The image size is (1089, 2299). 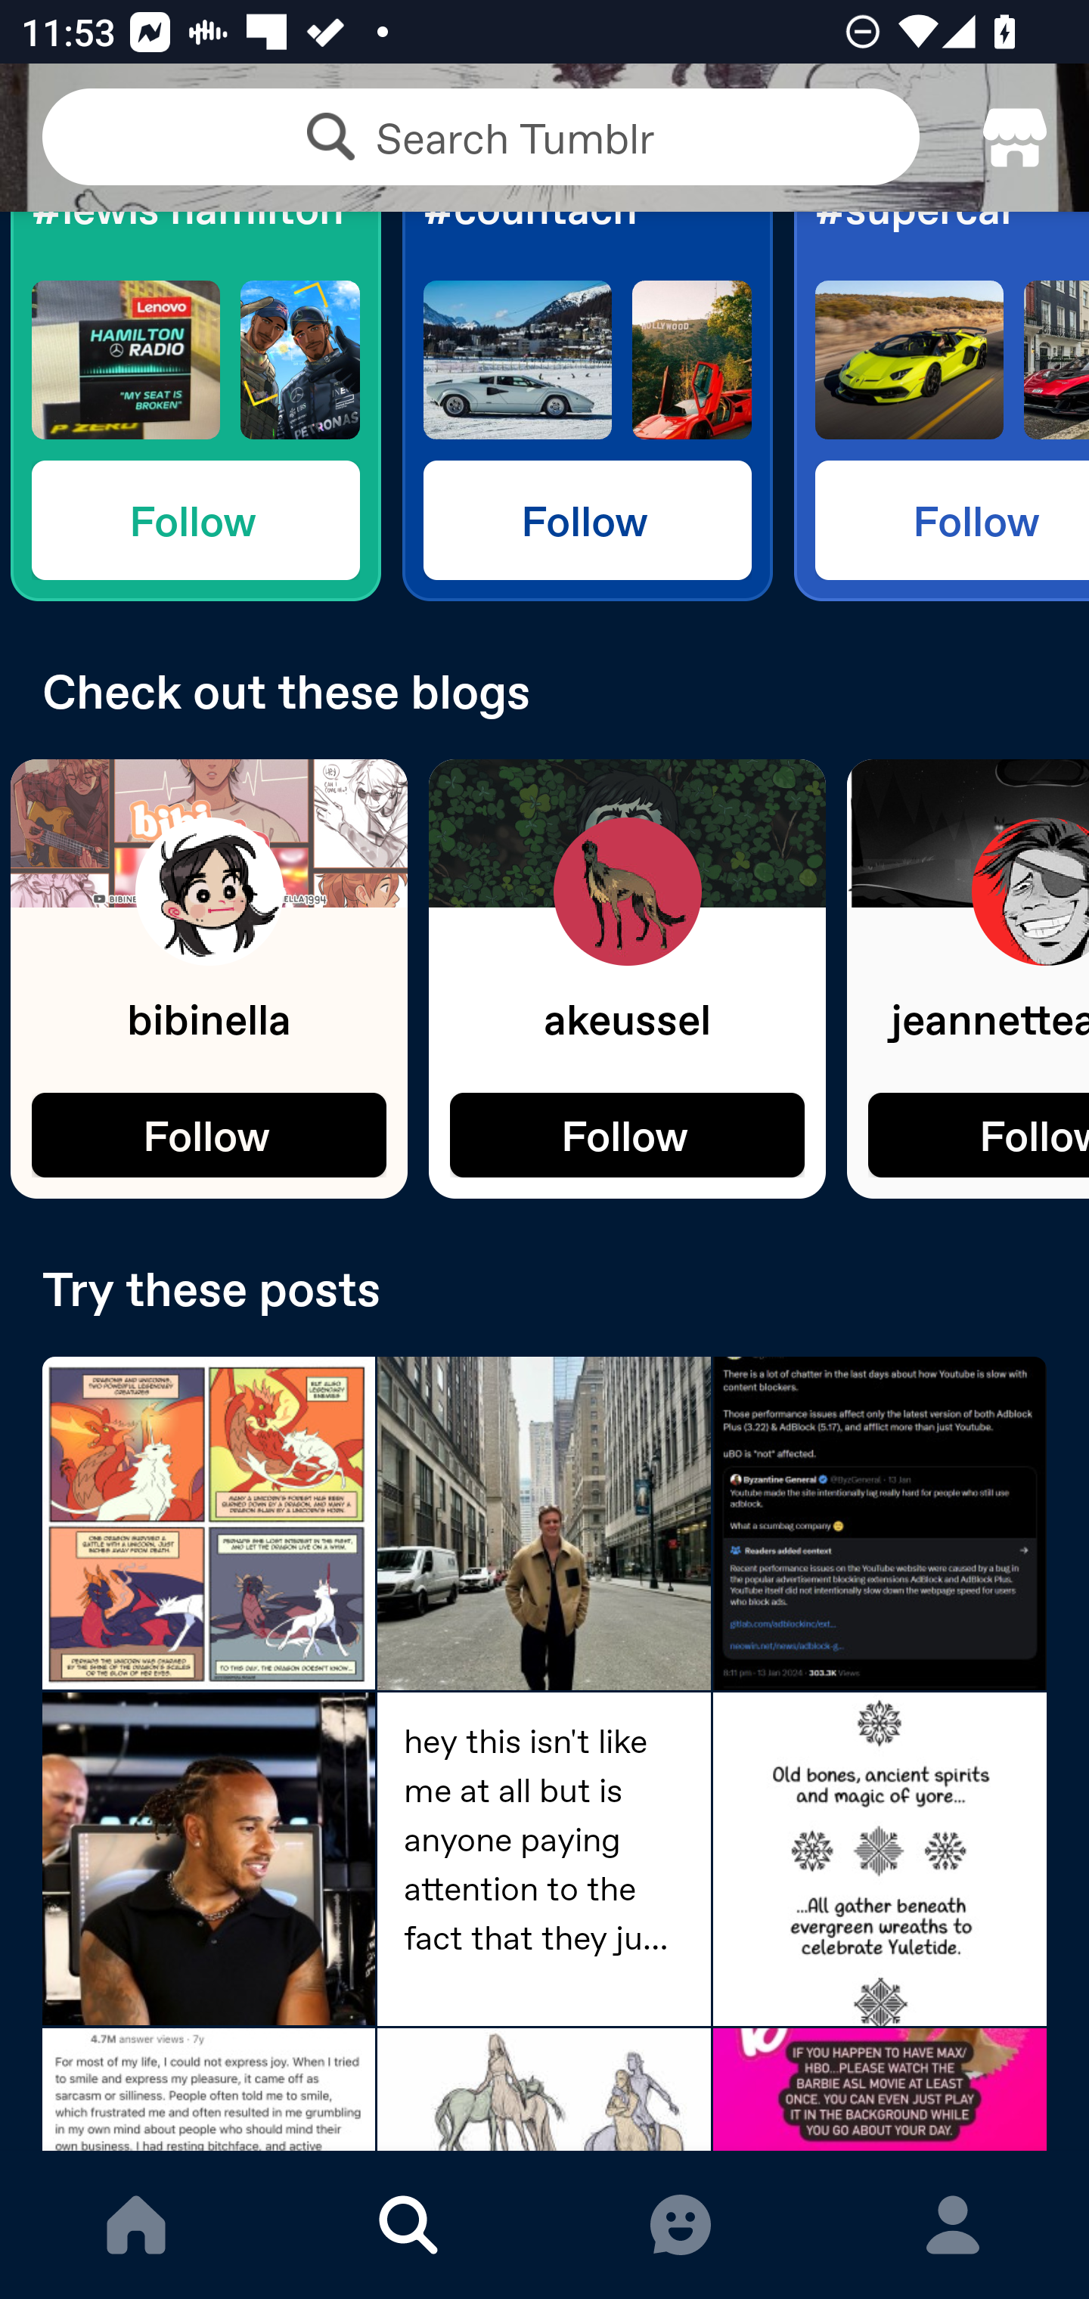 What do you see at coordinates (627, 978) in the screenshot?
I see `akeussel Follow` at bounding box center [627, 978].